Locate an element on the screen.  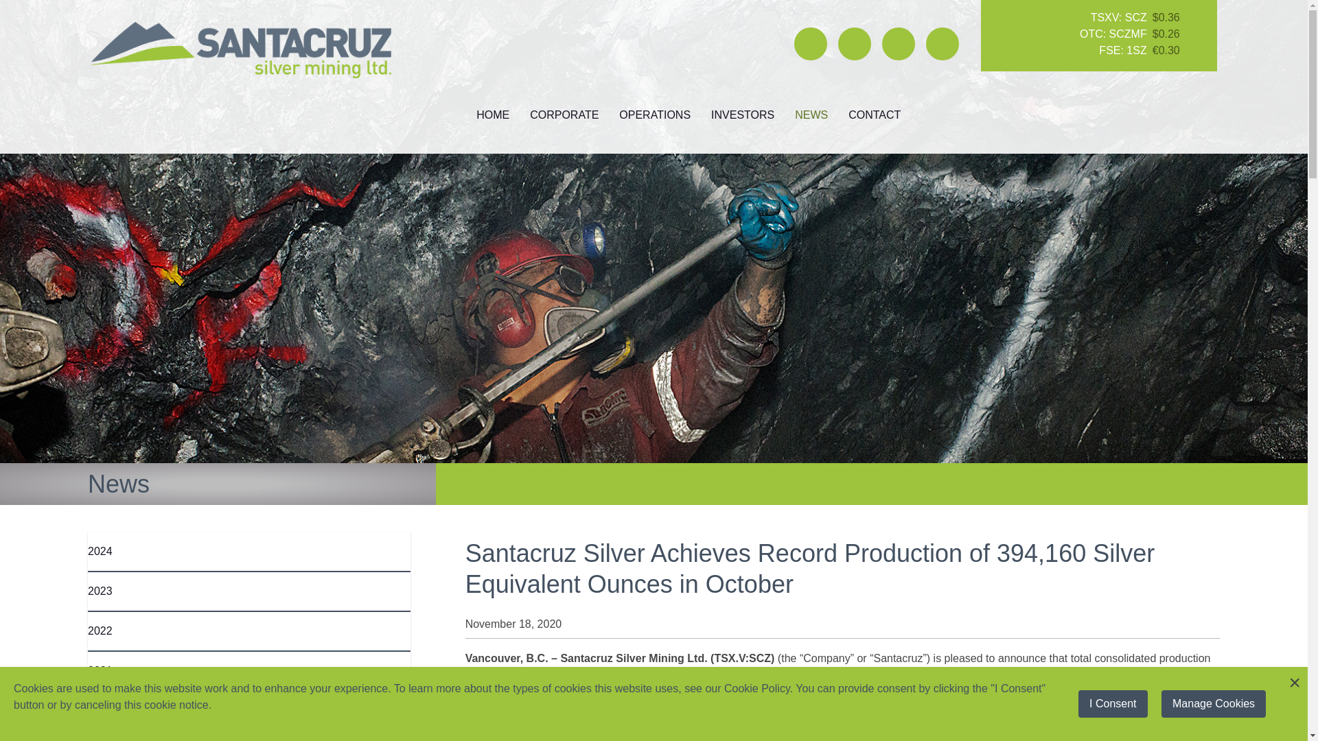
2023 is located at coordinates (100, 591).